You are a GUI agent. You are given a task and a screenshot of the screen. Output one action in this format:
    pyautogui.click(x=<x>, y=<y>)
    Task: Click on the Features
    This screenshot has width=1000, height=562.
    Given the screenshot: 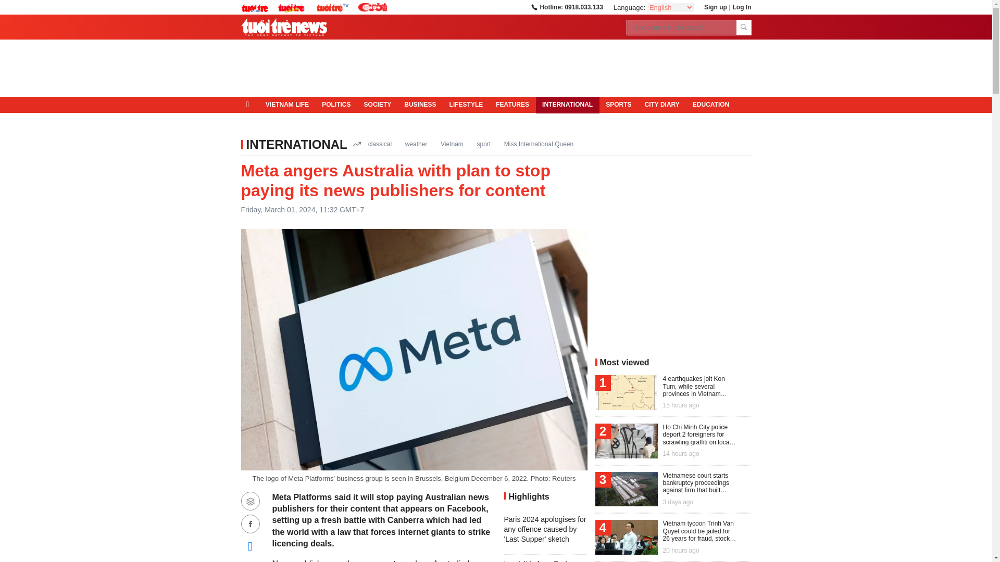 What is the action you would take?
    pyautogui.click(x=512, y=105)
    